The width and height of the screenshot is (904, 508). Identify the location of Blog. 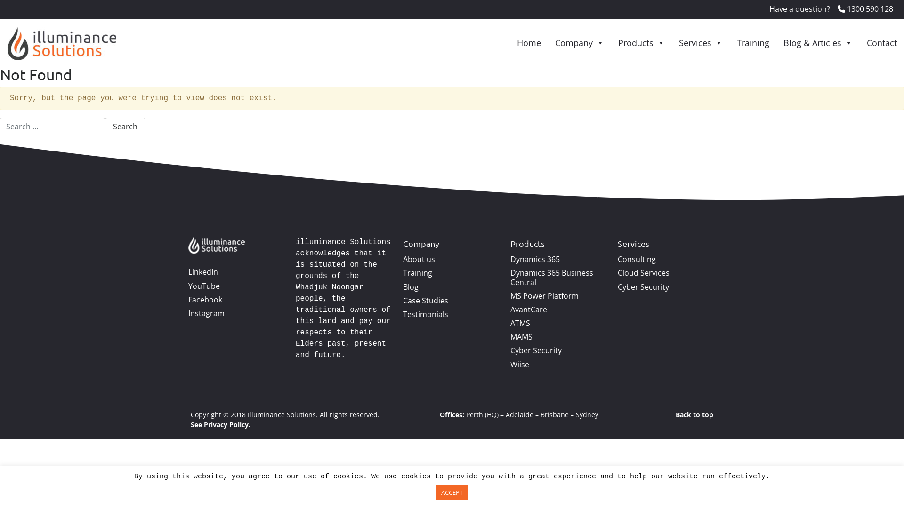
(411, 287).